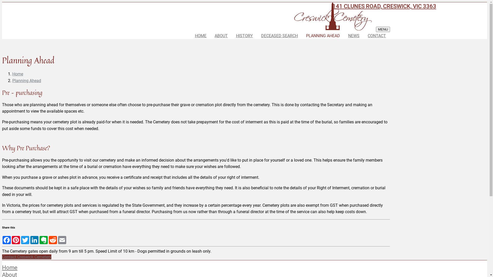 Image resolution: width=493 pixels, height=277 pixels. I want to click on Pinterest, so click(16, 240).